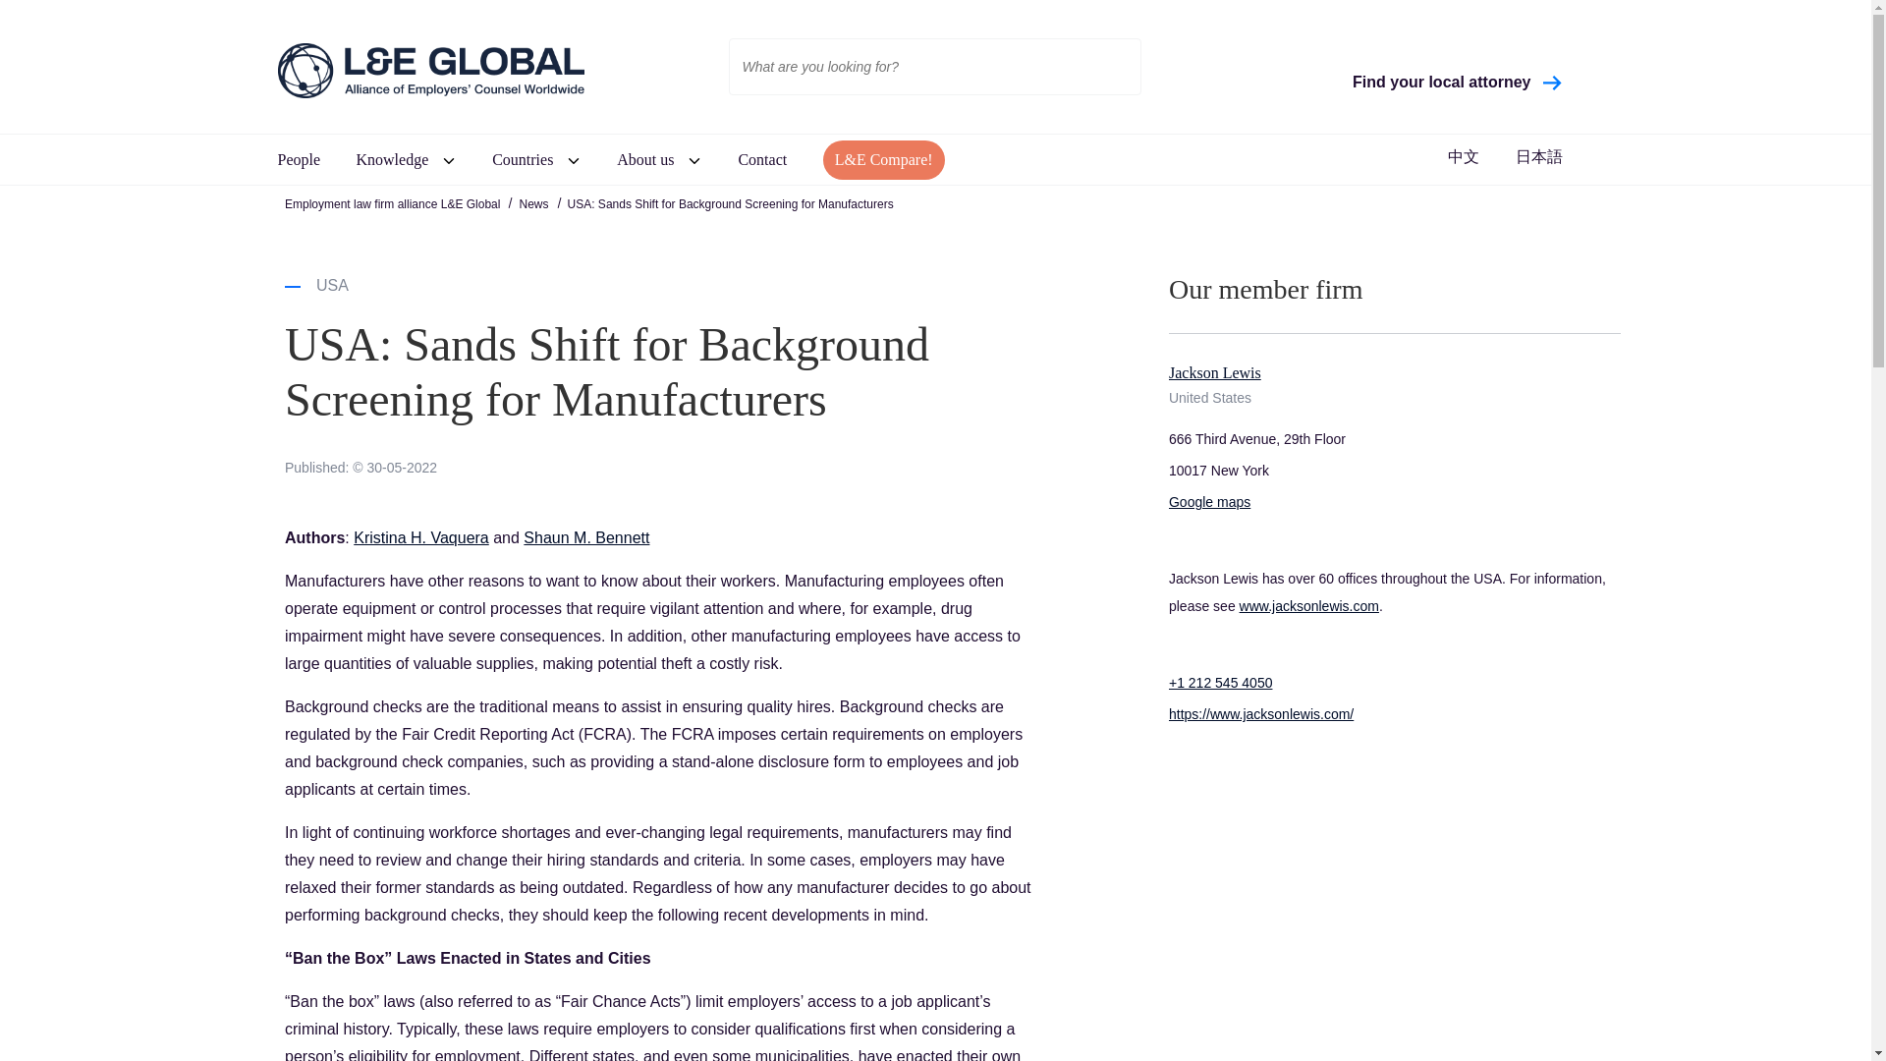  I want to click on Knowledge, so click(391, 159).